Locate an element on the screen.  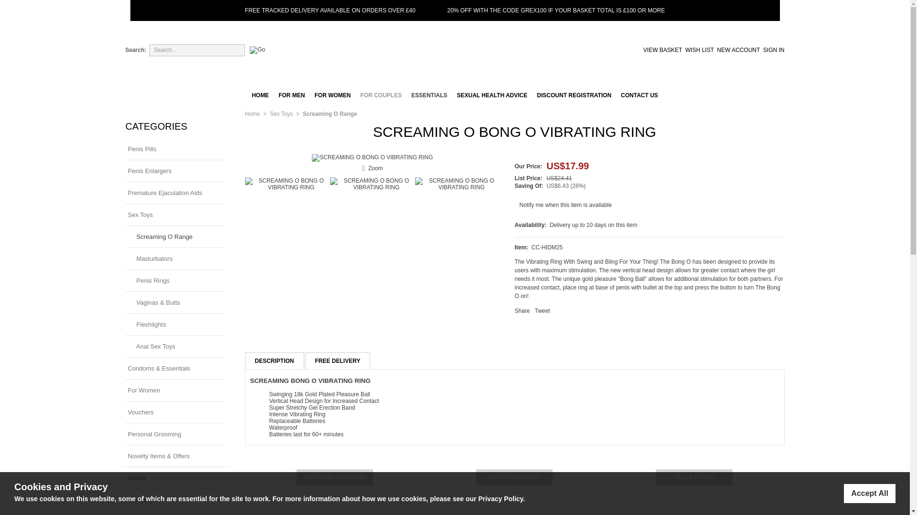
Go is located at coordinates (257, 50).